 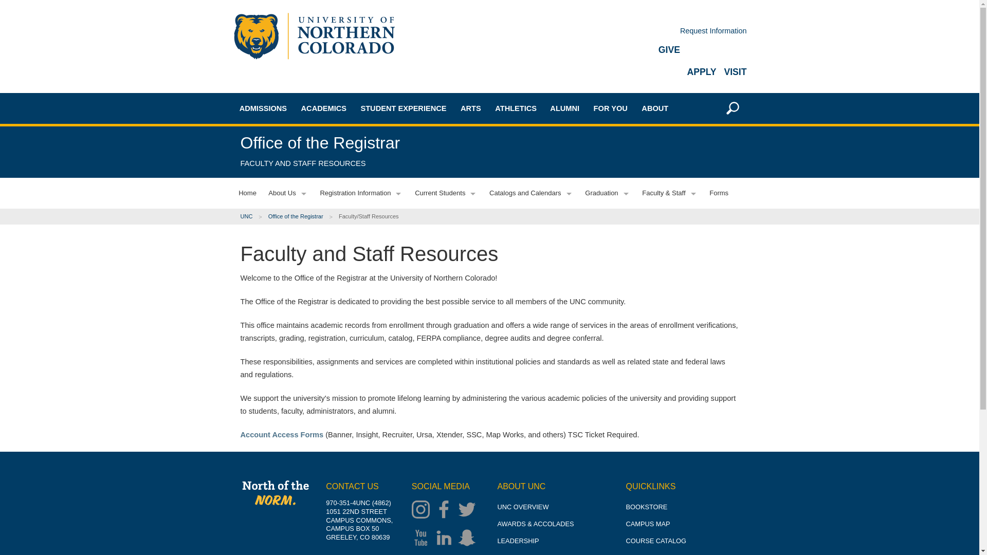 What do you see at coordinates (345, 230) in the screenshot?
I see `Catalog` at bounding box center [345, 230].